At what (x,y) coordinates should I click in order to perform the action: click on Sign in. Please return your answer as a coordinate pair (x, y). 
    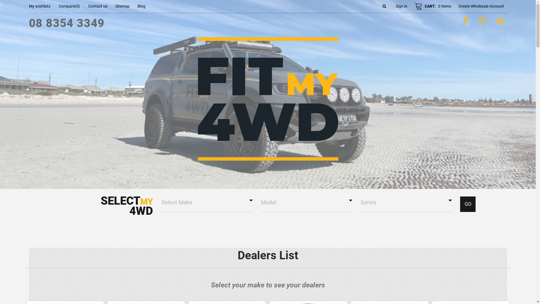
    Looking at the image, I should click on (402, 6).